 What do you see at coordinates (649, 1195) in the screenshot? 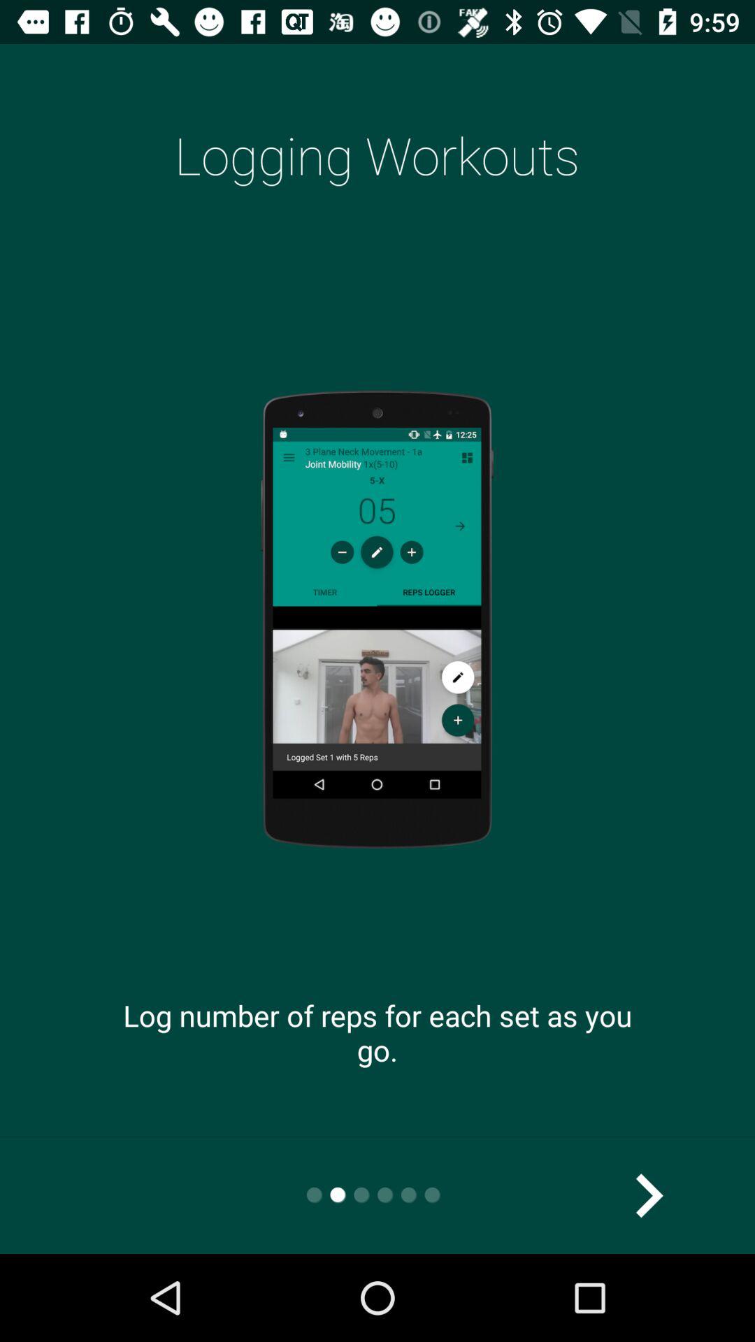
I see `next page` at bounding box center [649, 1195].